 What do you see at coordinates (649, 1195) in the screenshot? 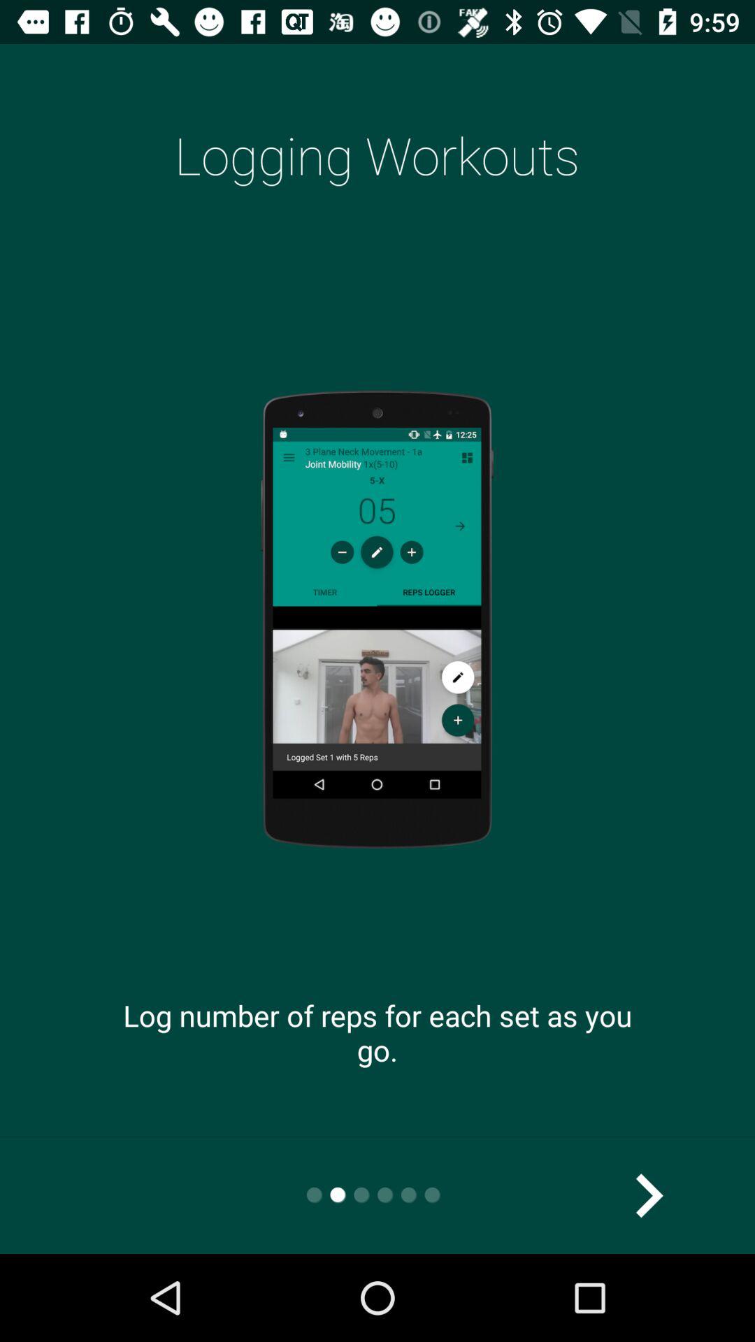
I see `next page` at bounding box center [649, 1195].